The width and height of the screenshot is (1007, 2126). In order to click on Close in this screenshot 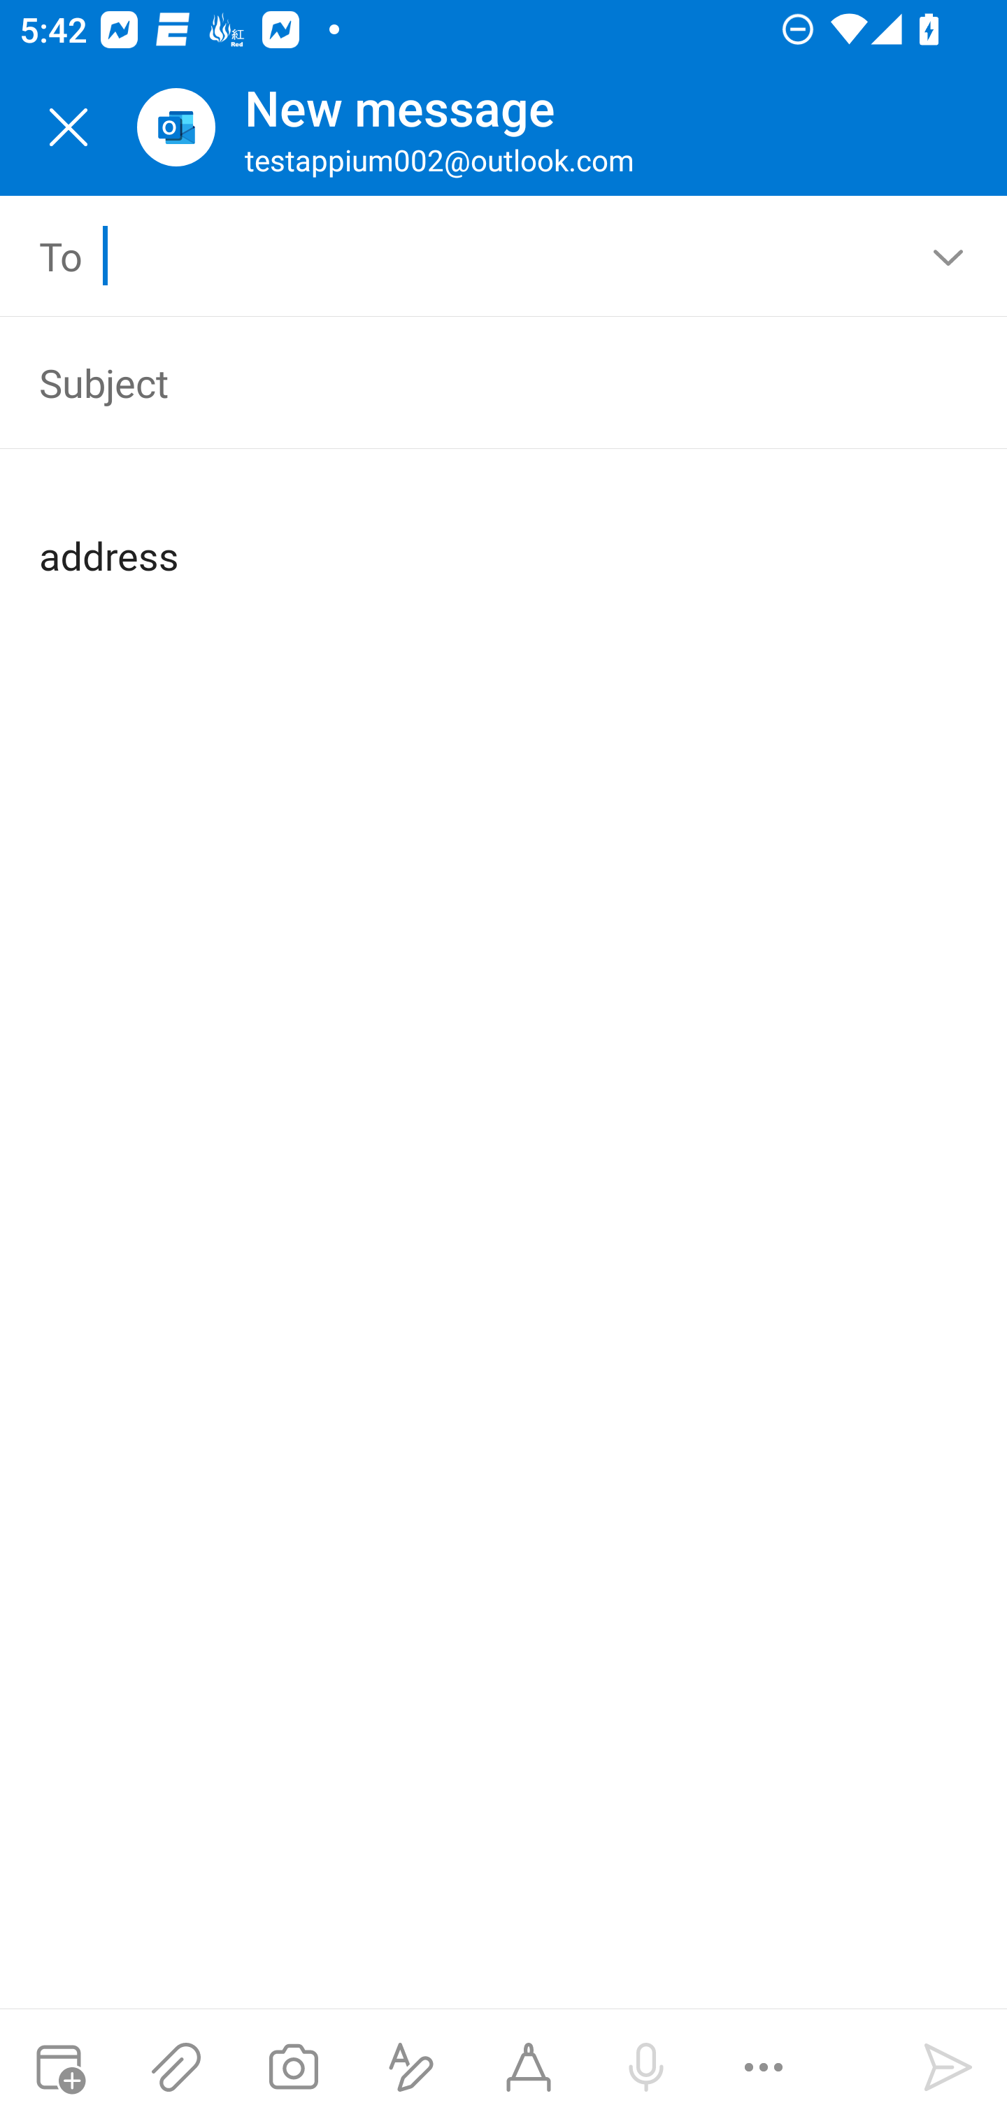, I will do `click(69, 127)`.